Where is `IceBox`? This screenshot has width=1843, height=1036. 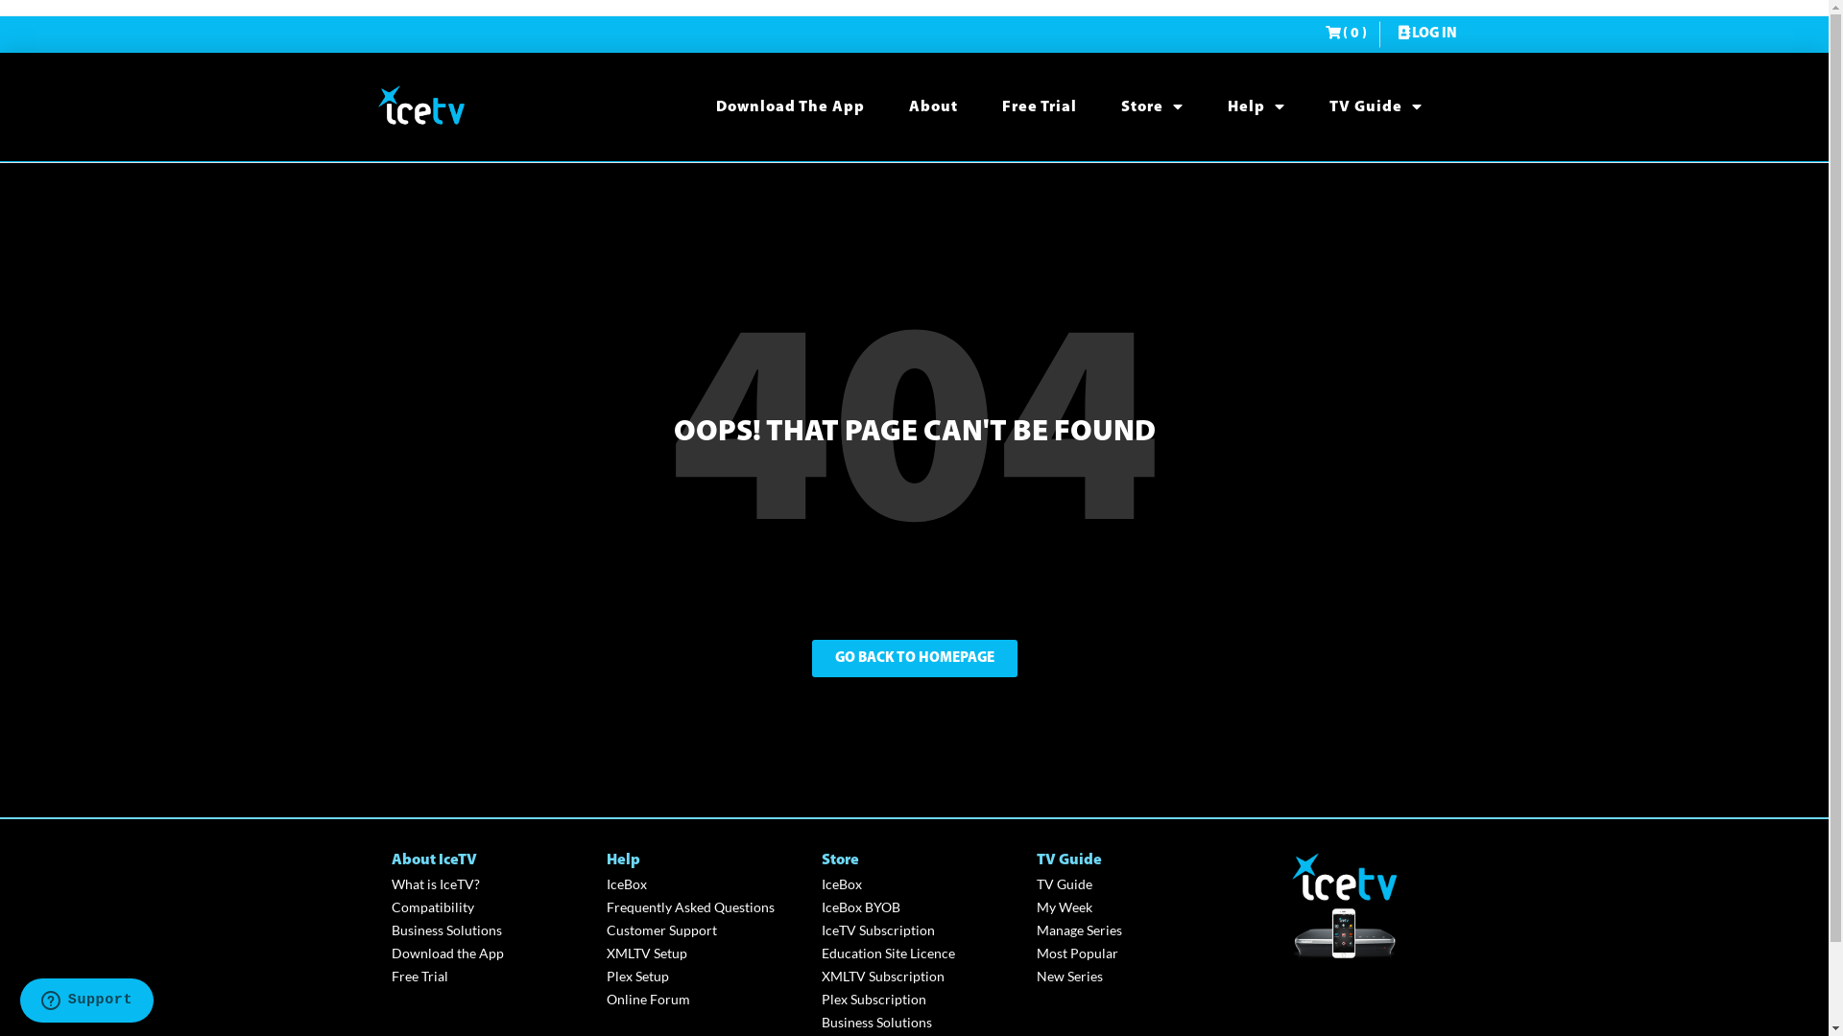
IceBox is located at coordinates (920, 884).